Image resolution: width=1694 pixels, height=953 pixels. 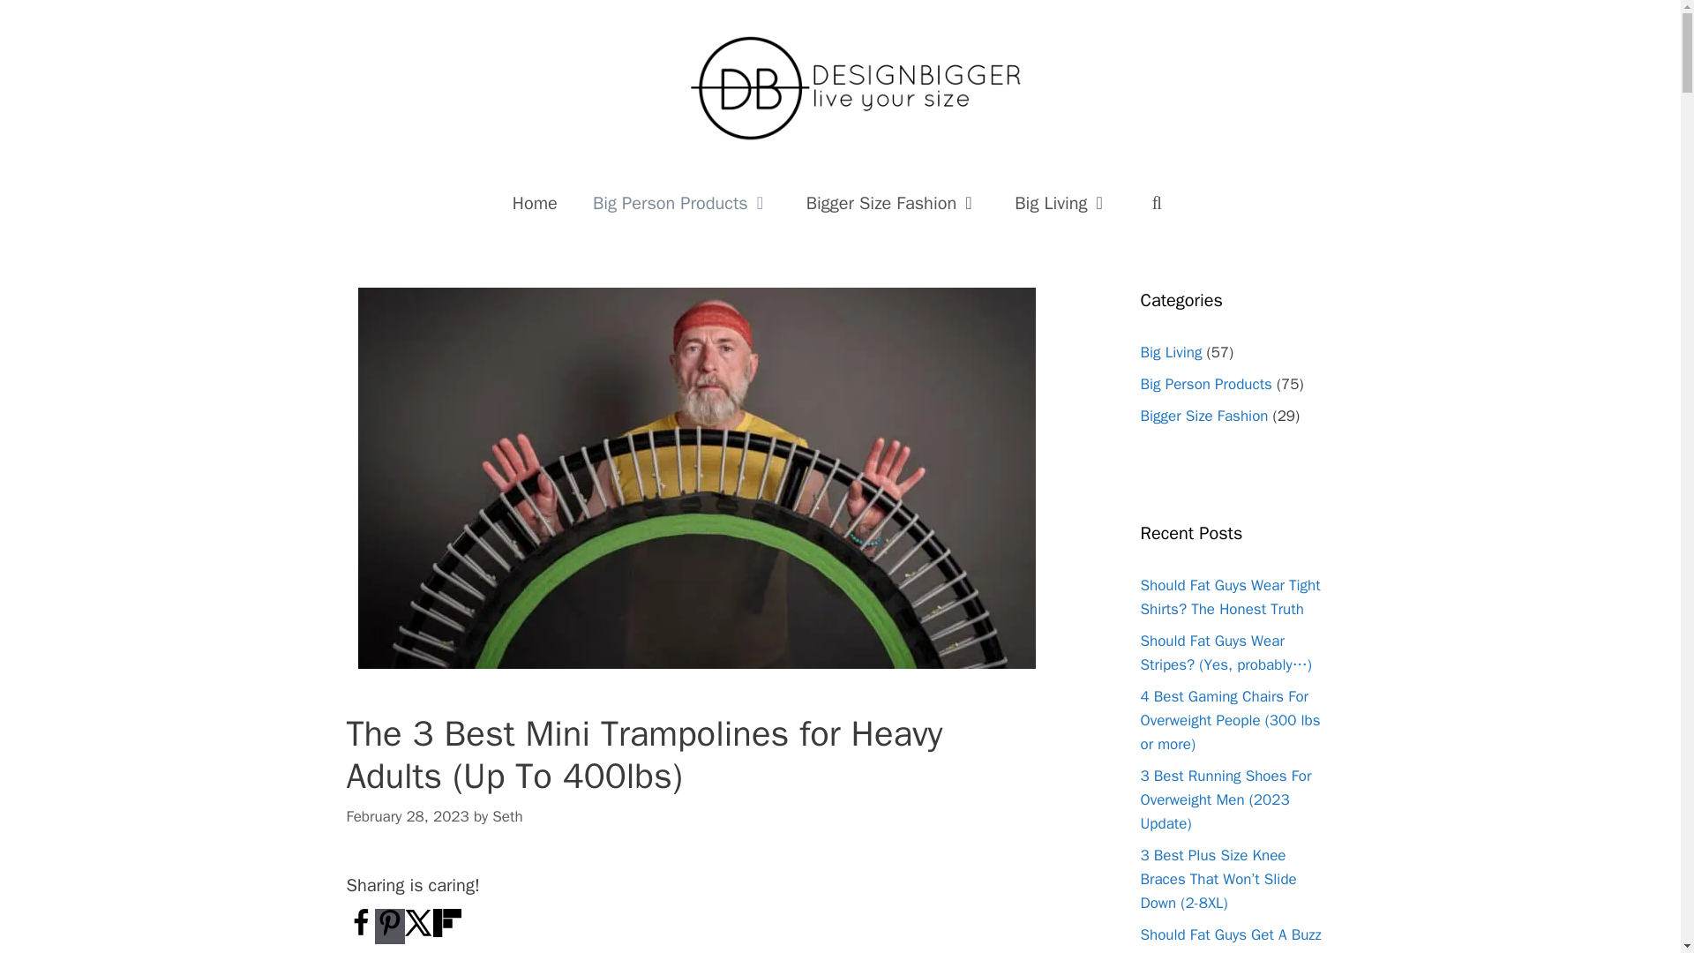 What do you see at coordinates (1062, 203) in the screenshot?
I see `Big Living` at bounding box center [1062, 203].